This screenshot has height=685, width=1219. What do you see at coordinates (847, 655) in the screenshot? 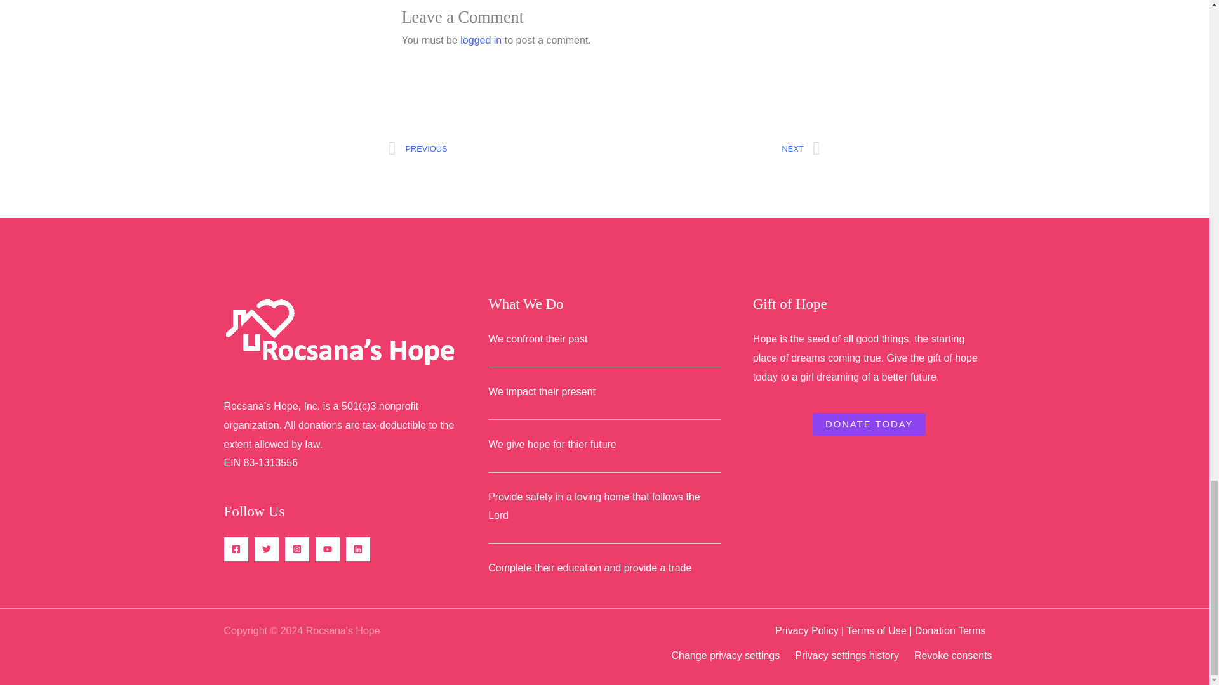
I see `Terms of Use` at bounding box center [847, 655].